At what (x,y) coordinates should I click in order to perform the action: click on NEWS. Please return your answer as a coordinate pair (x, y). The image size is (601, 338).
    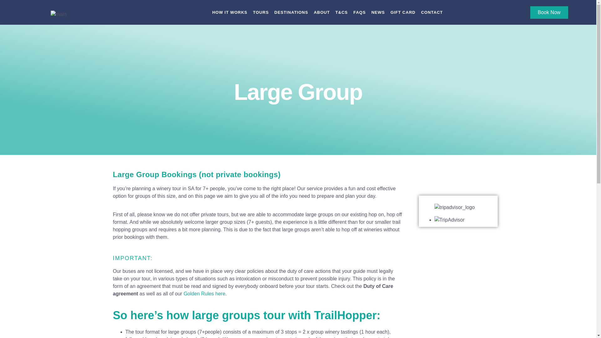
    Looking at the image, I should click on (378, 12).